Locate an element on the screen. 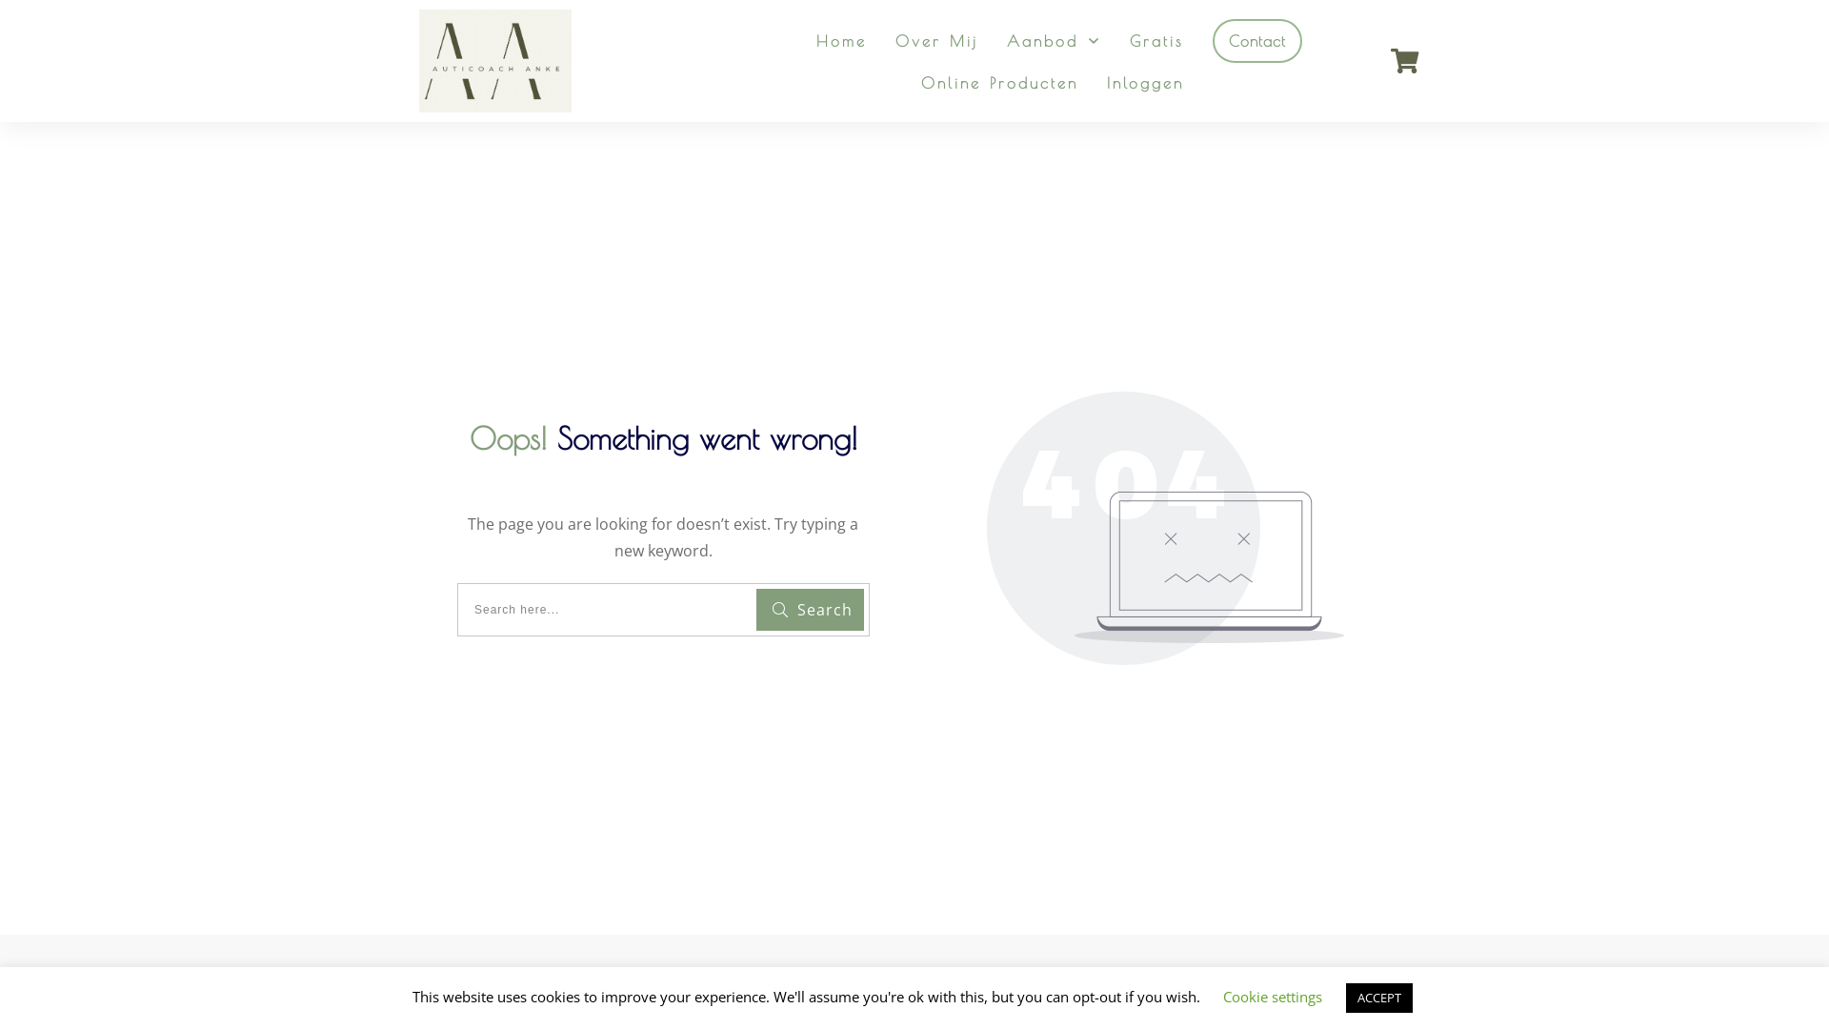  Home is located at coordinates (842, 41).